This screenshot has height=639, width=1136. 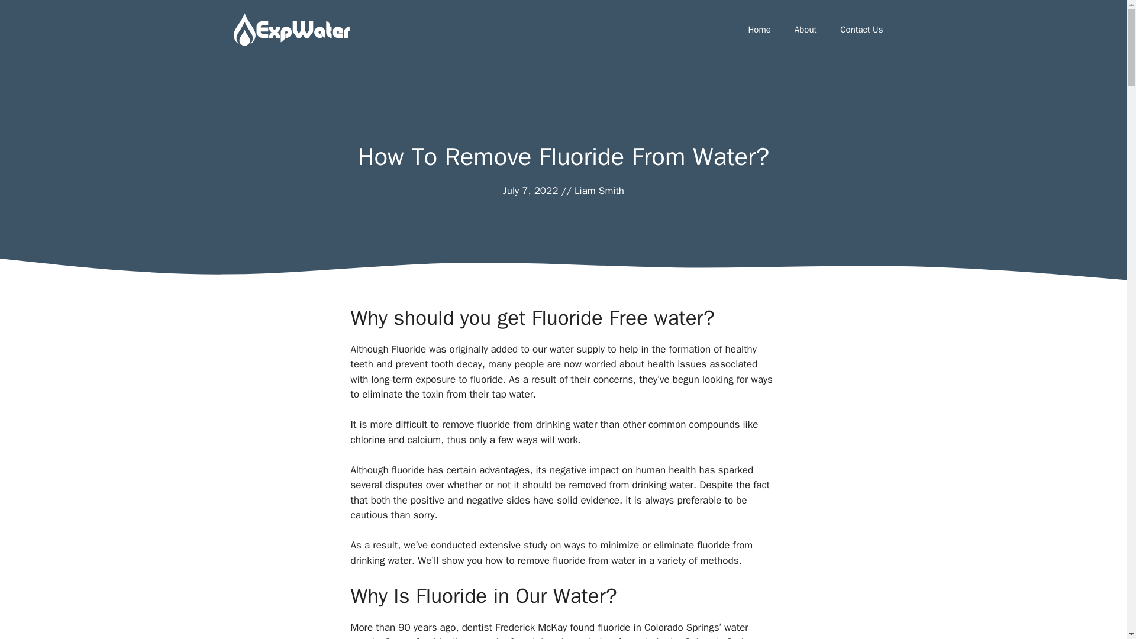 What do you see at coordinates (291, 28) in the screenshot?
I see `Exp Water` at bounding box center [291, 28].